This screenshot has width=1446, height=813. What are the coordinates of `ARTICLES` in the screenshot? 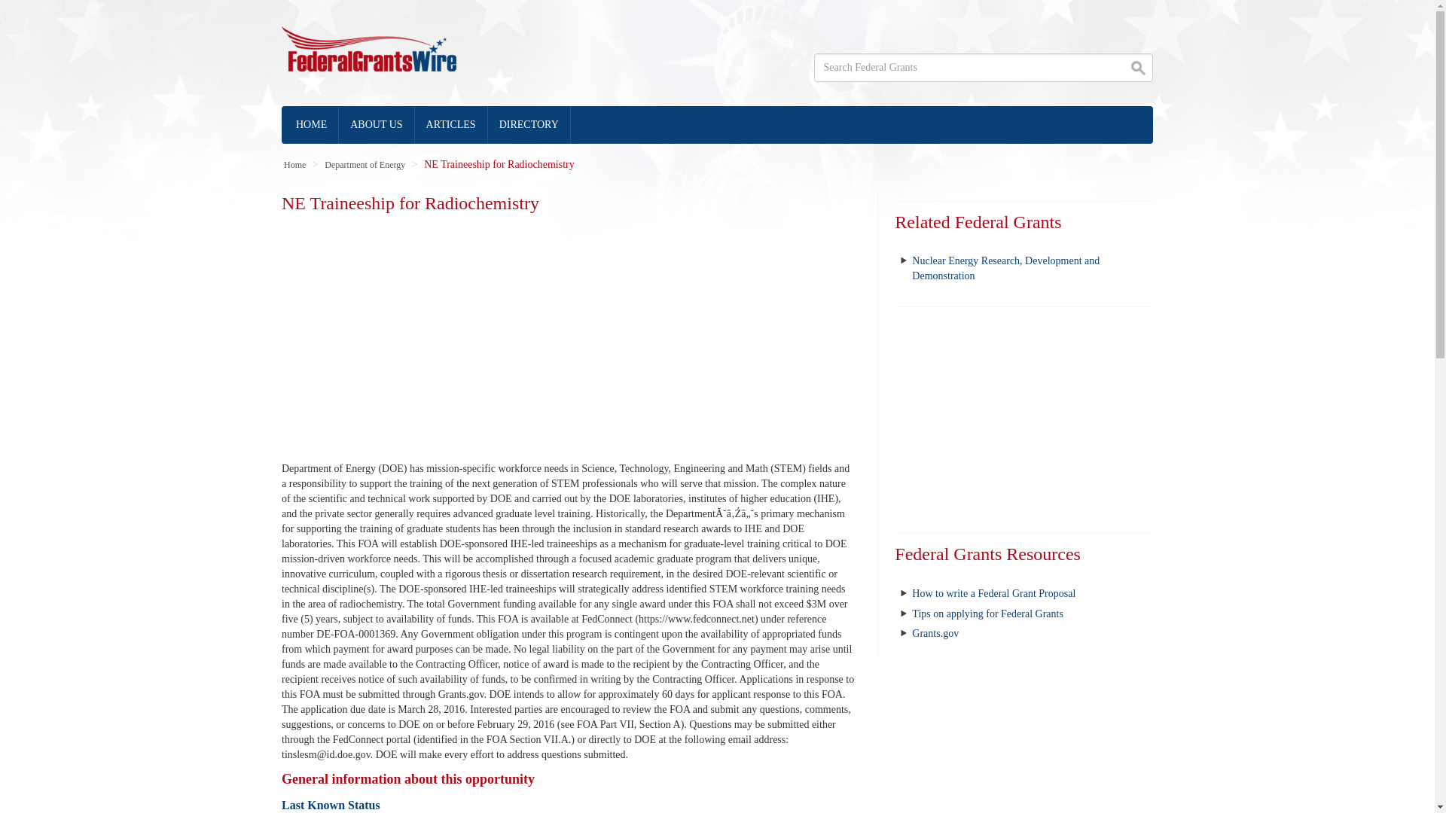 It's located at (452, 125).